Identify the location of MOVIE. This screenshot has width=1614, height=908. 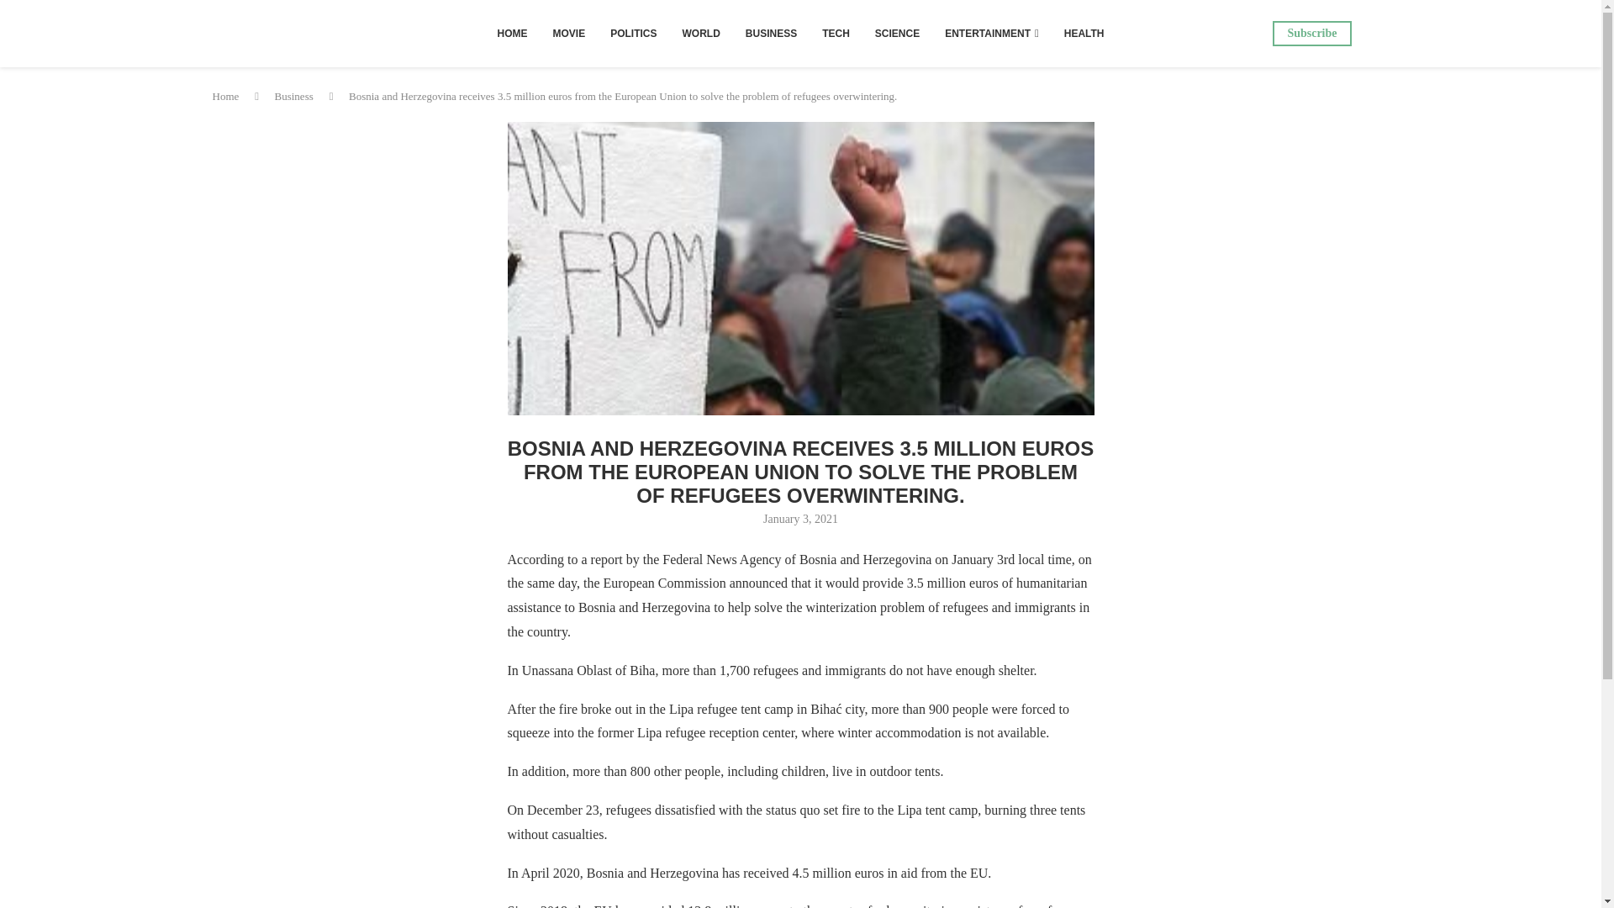
(568, 34).